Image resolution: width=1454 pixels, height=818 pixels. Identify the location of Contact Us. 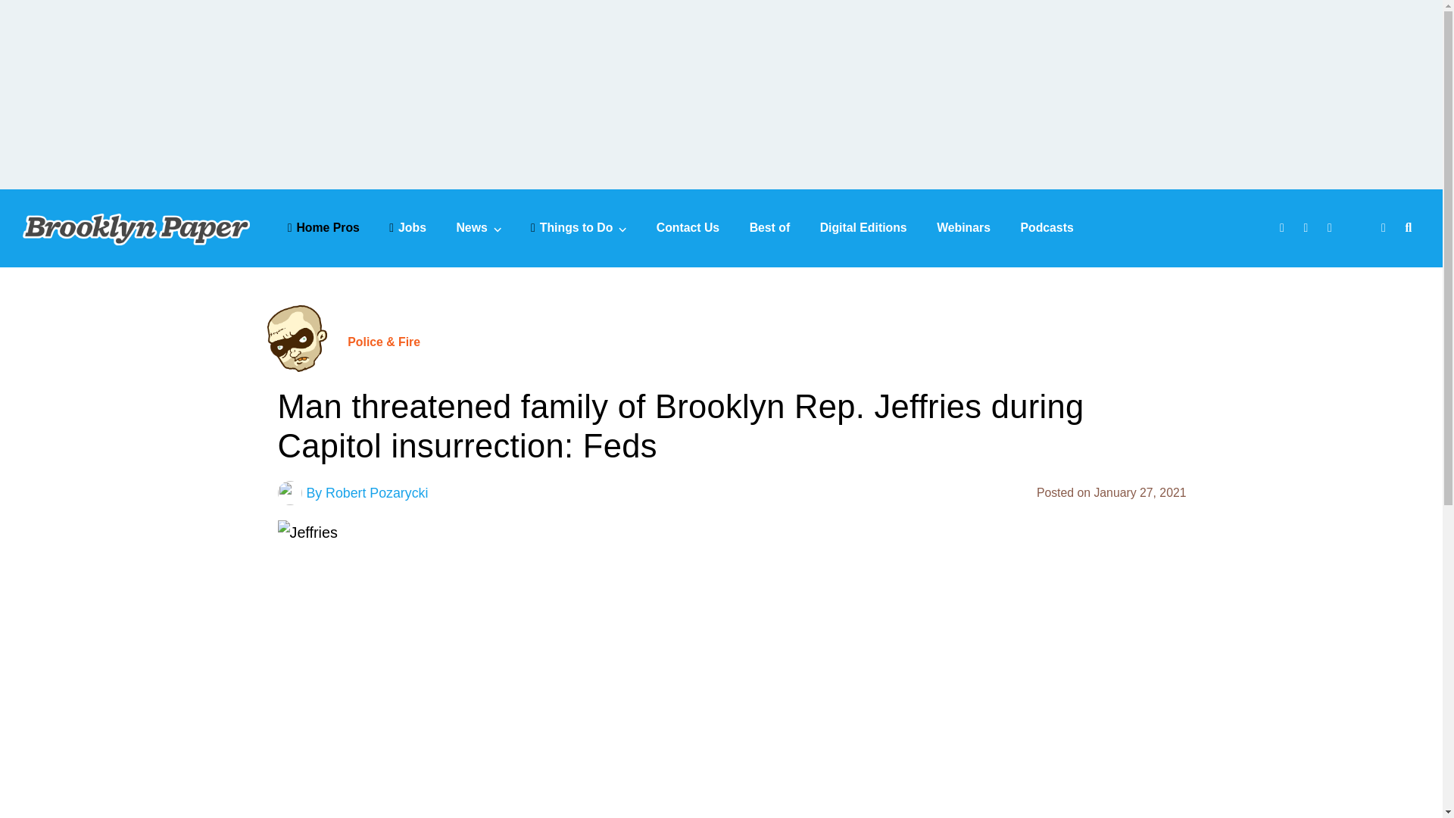
(688, 227).